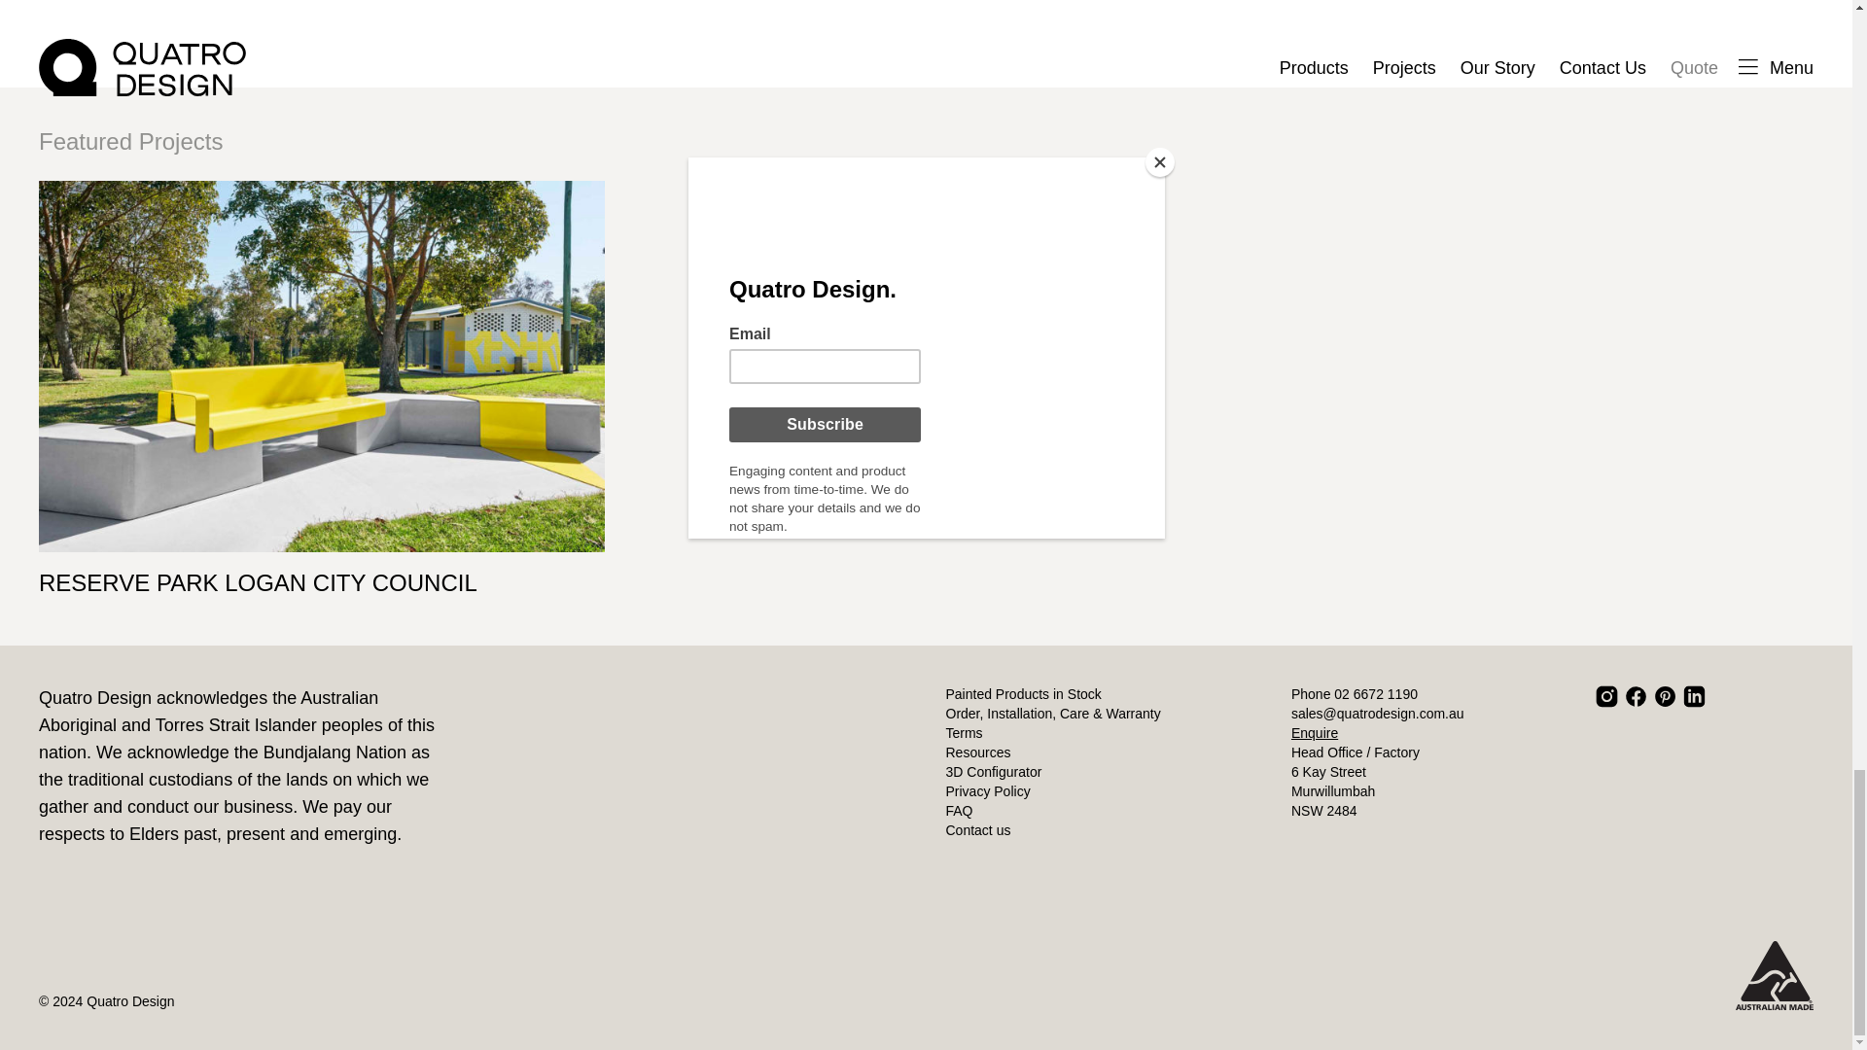 The height and width of the screenshot is (1050, 1867). I want to click on Privacy Policy, so click(987, 790).